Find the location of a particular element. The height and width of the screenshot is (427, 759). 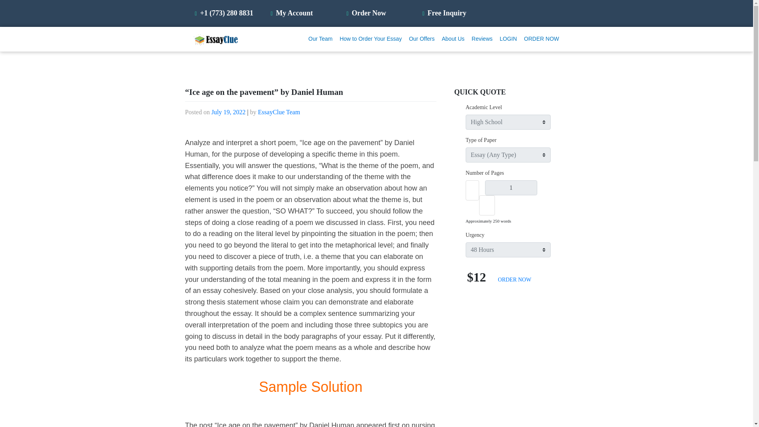

Order Now is located at coordinates (367, 13).